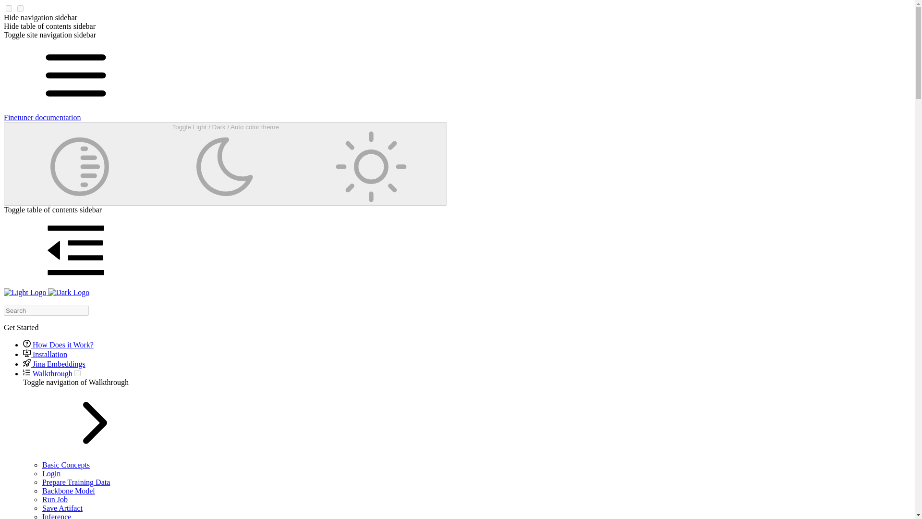 This screenshot has height=519, width=922. Describe the element at coordinates (66, 465) in the screenshot. I see `Basic Concepts` at that location.